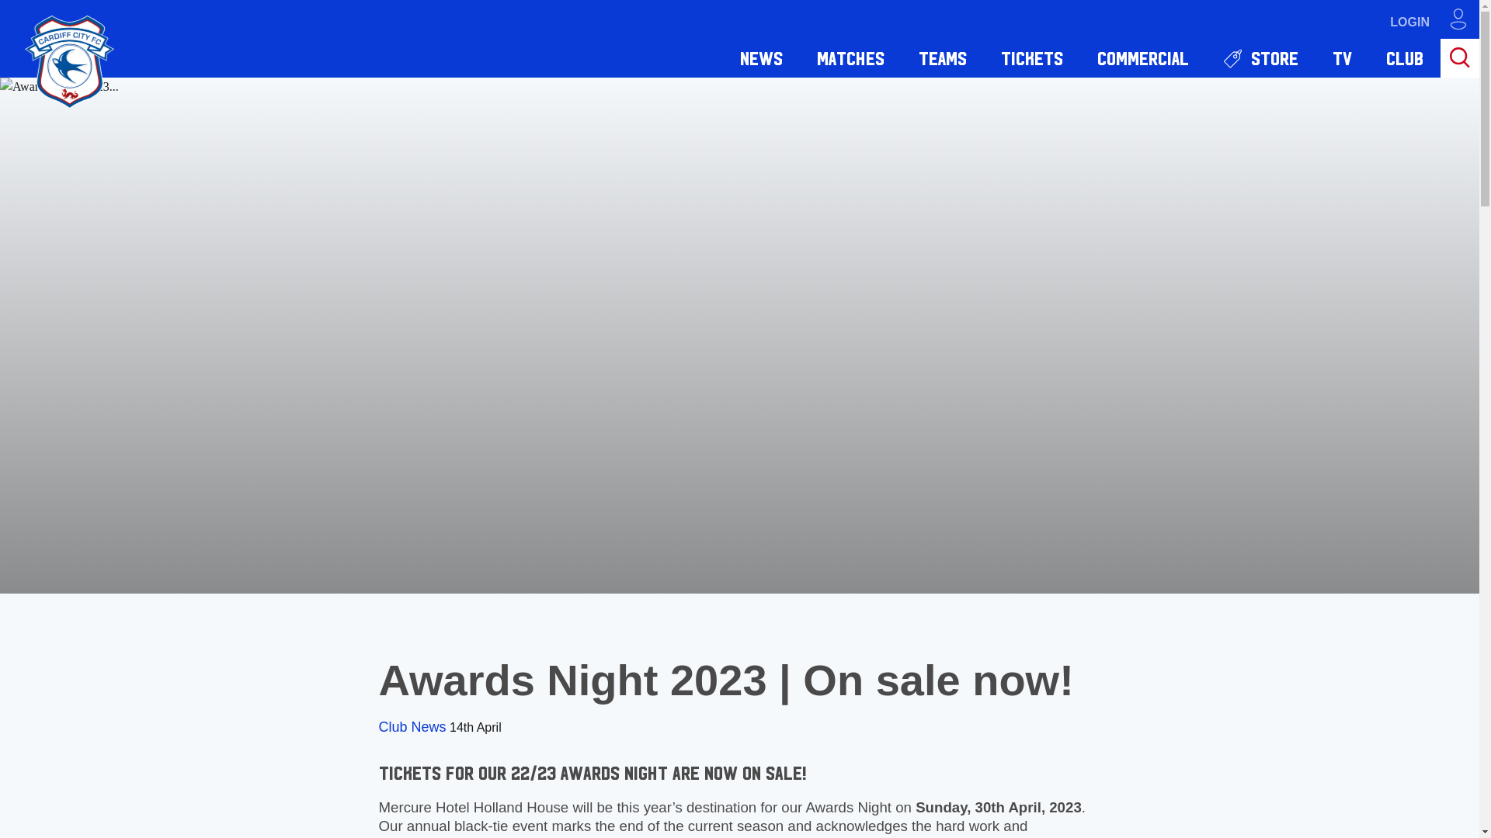  What do you see at coordinates (850, 57) in the screenshot?
I see `MATCHES` at bounding box center [850, 57].